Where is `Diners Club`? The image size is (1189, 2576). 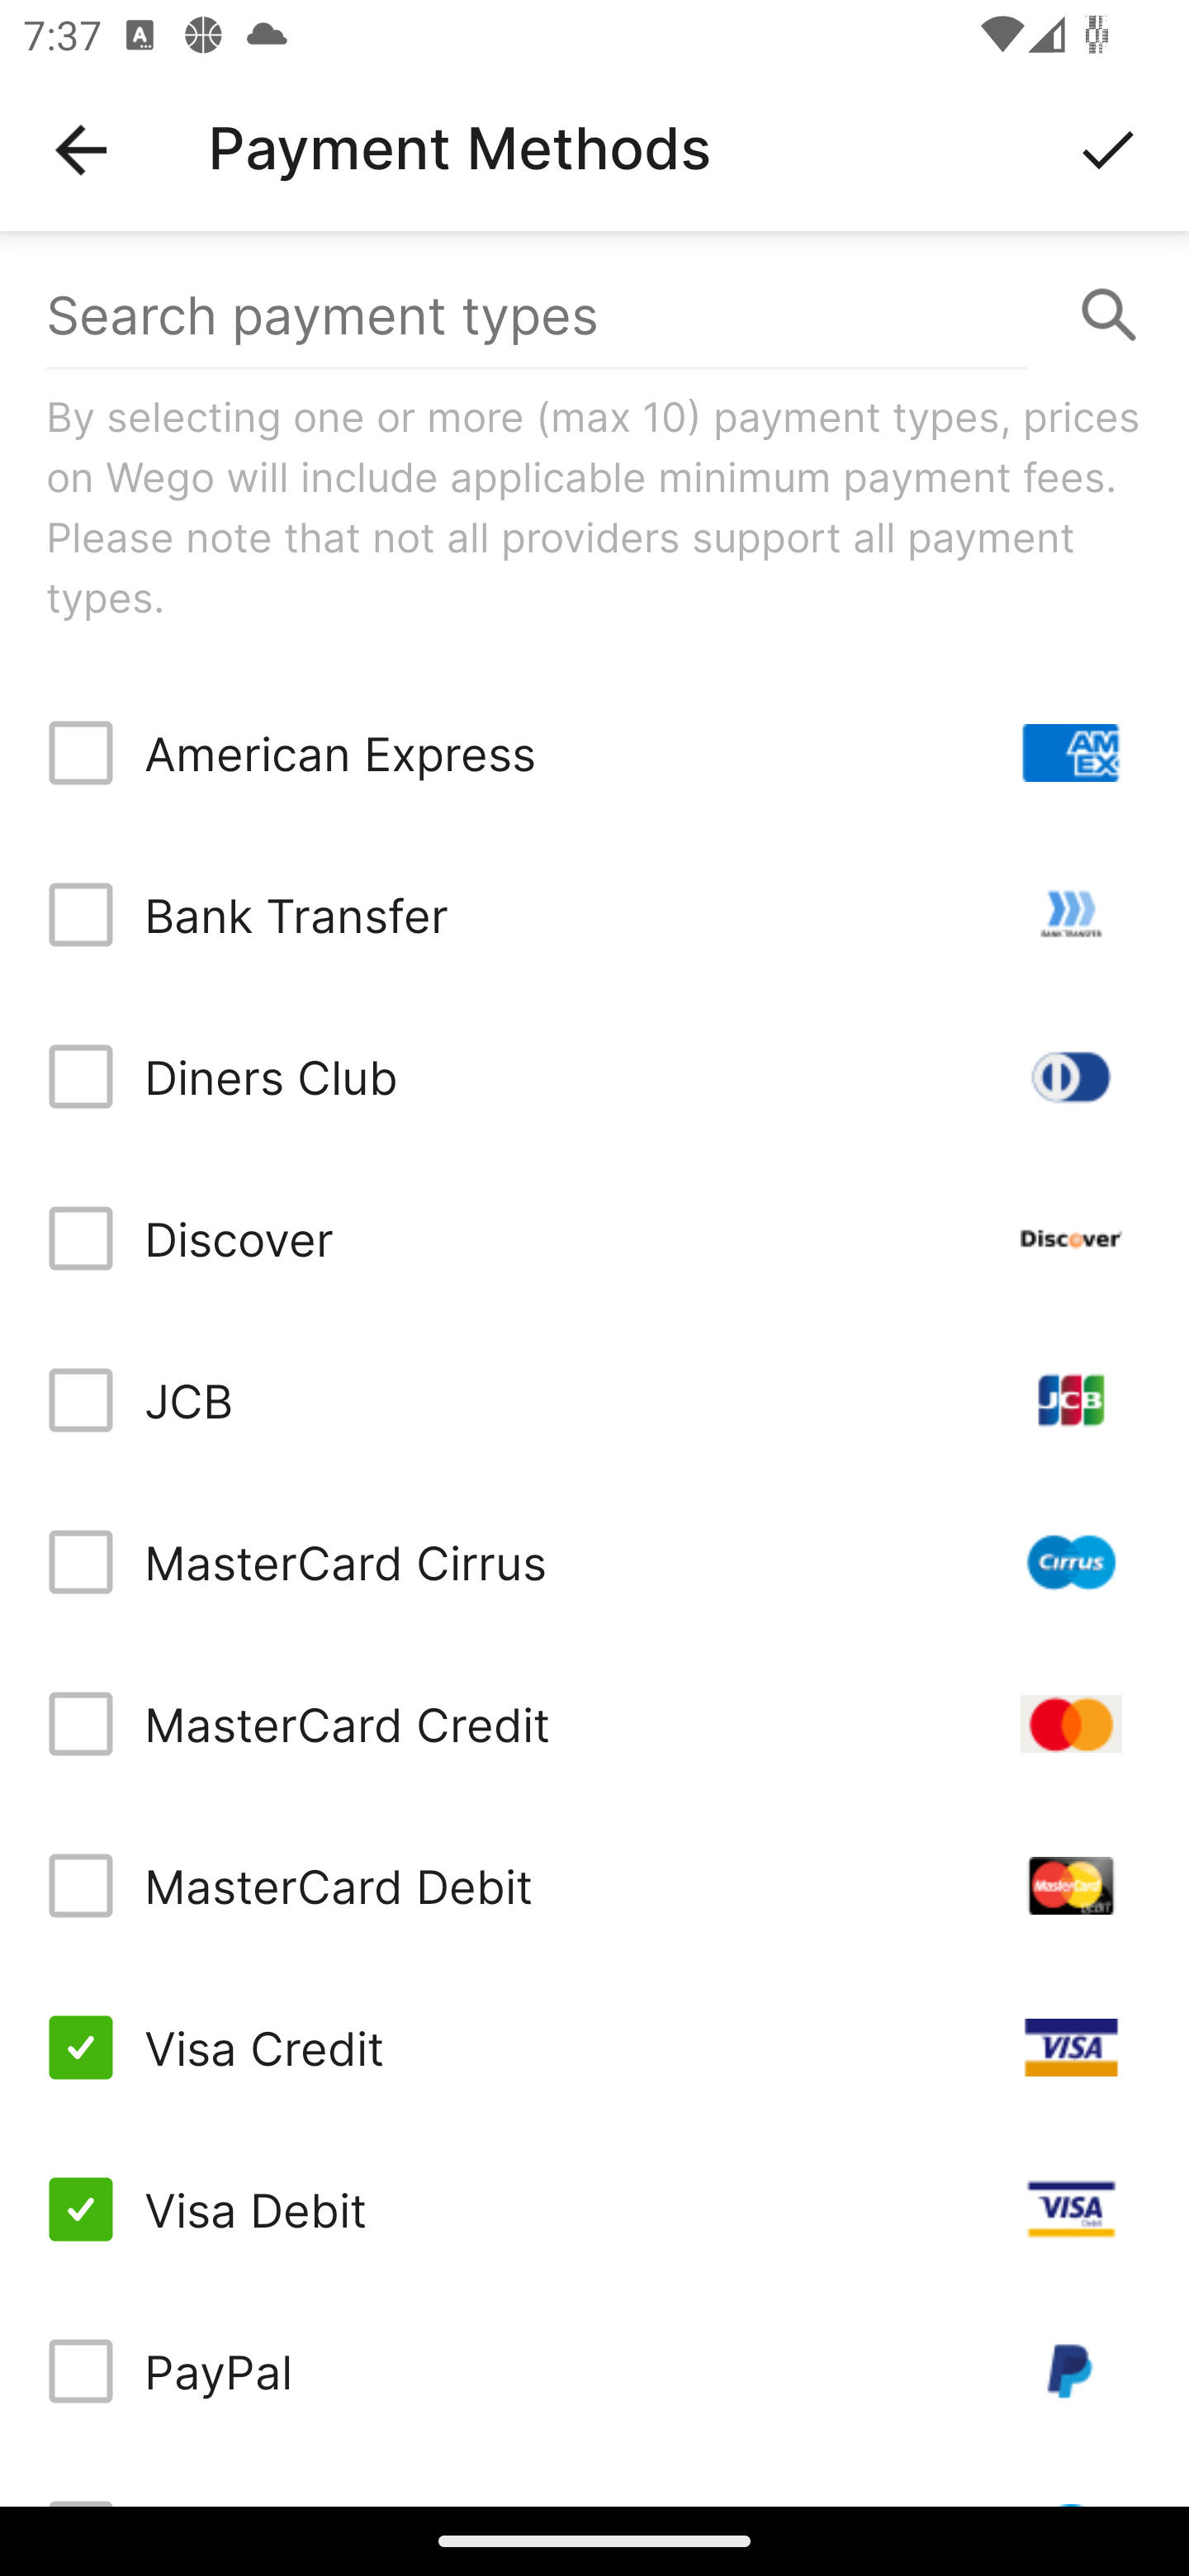
Diners Club is located at coordinates (594, 1077).